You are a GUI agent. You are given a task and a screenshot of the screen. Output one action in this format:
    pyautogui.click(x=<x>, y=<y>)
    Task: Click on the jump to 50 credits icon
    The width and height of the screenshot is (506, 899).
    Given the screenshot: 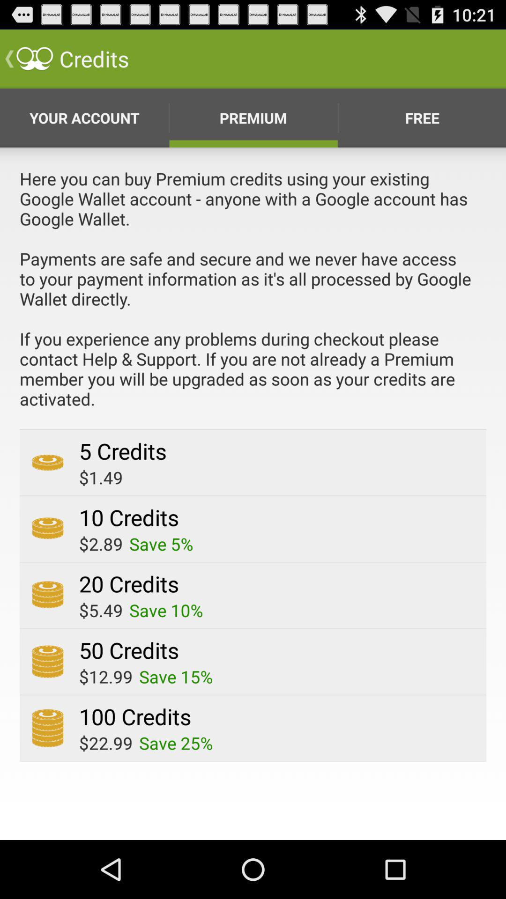 What is the action you would take?
    pyautogui.click(x=128, y=650)
    